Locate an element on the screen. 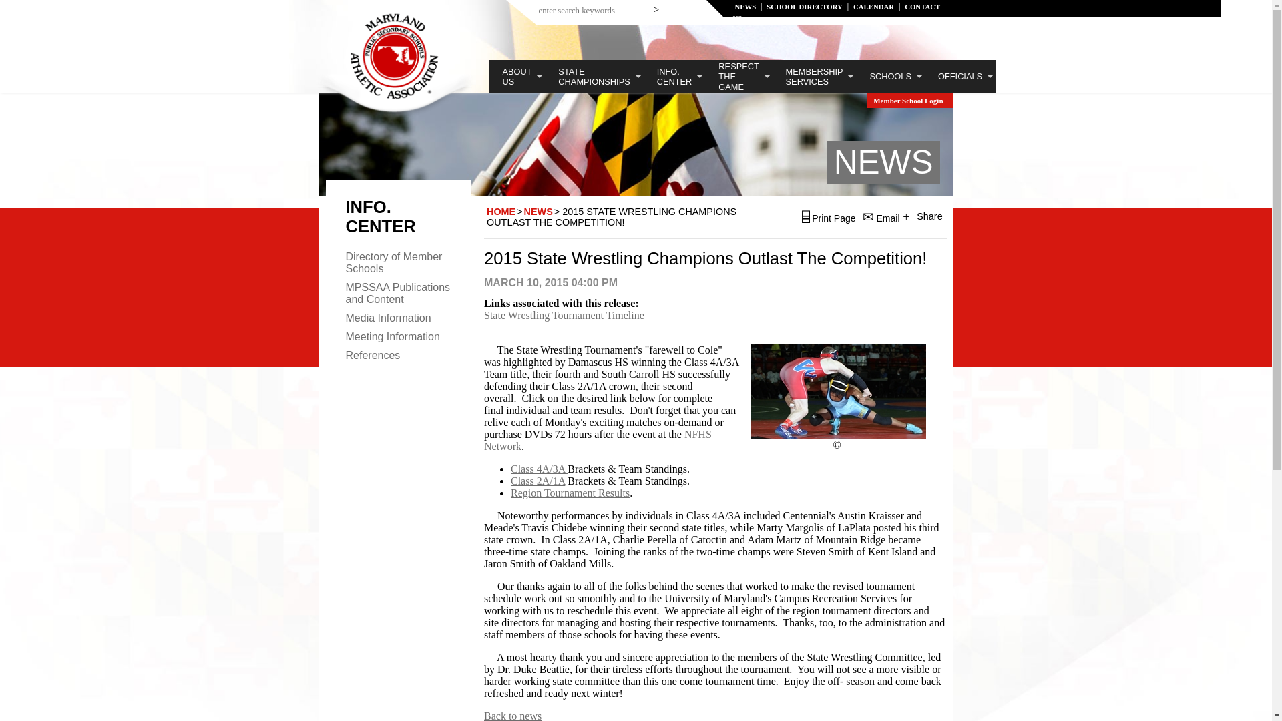  STATE CHAMPIONSHIPS is located at coordinates (594, 76).